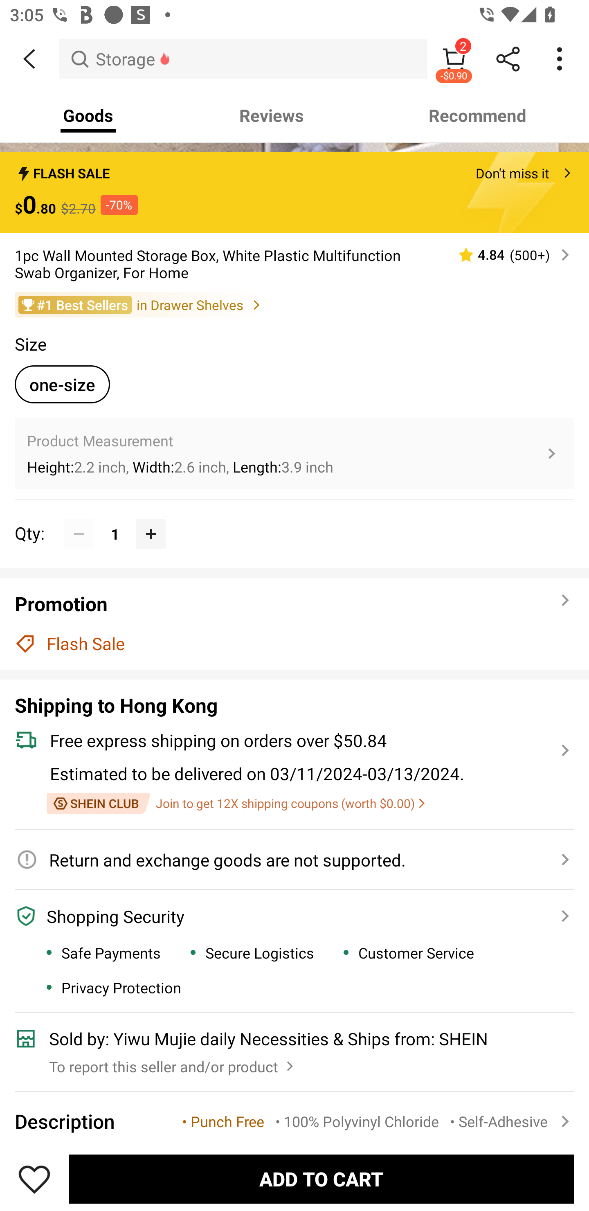 The image size is (589, 1211). I want to click on Storage, so click(243, 59).